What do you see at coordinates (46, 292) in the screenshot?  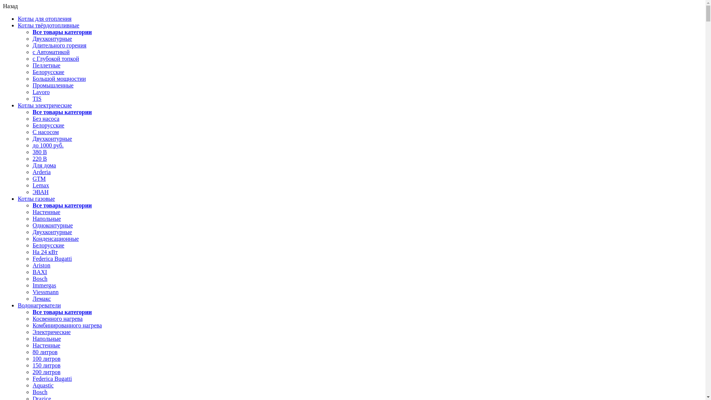 I see `Viessmann` at bounding box center [46, 292].